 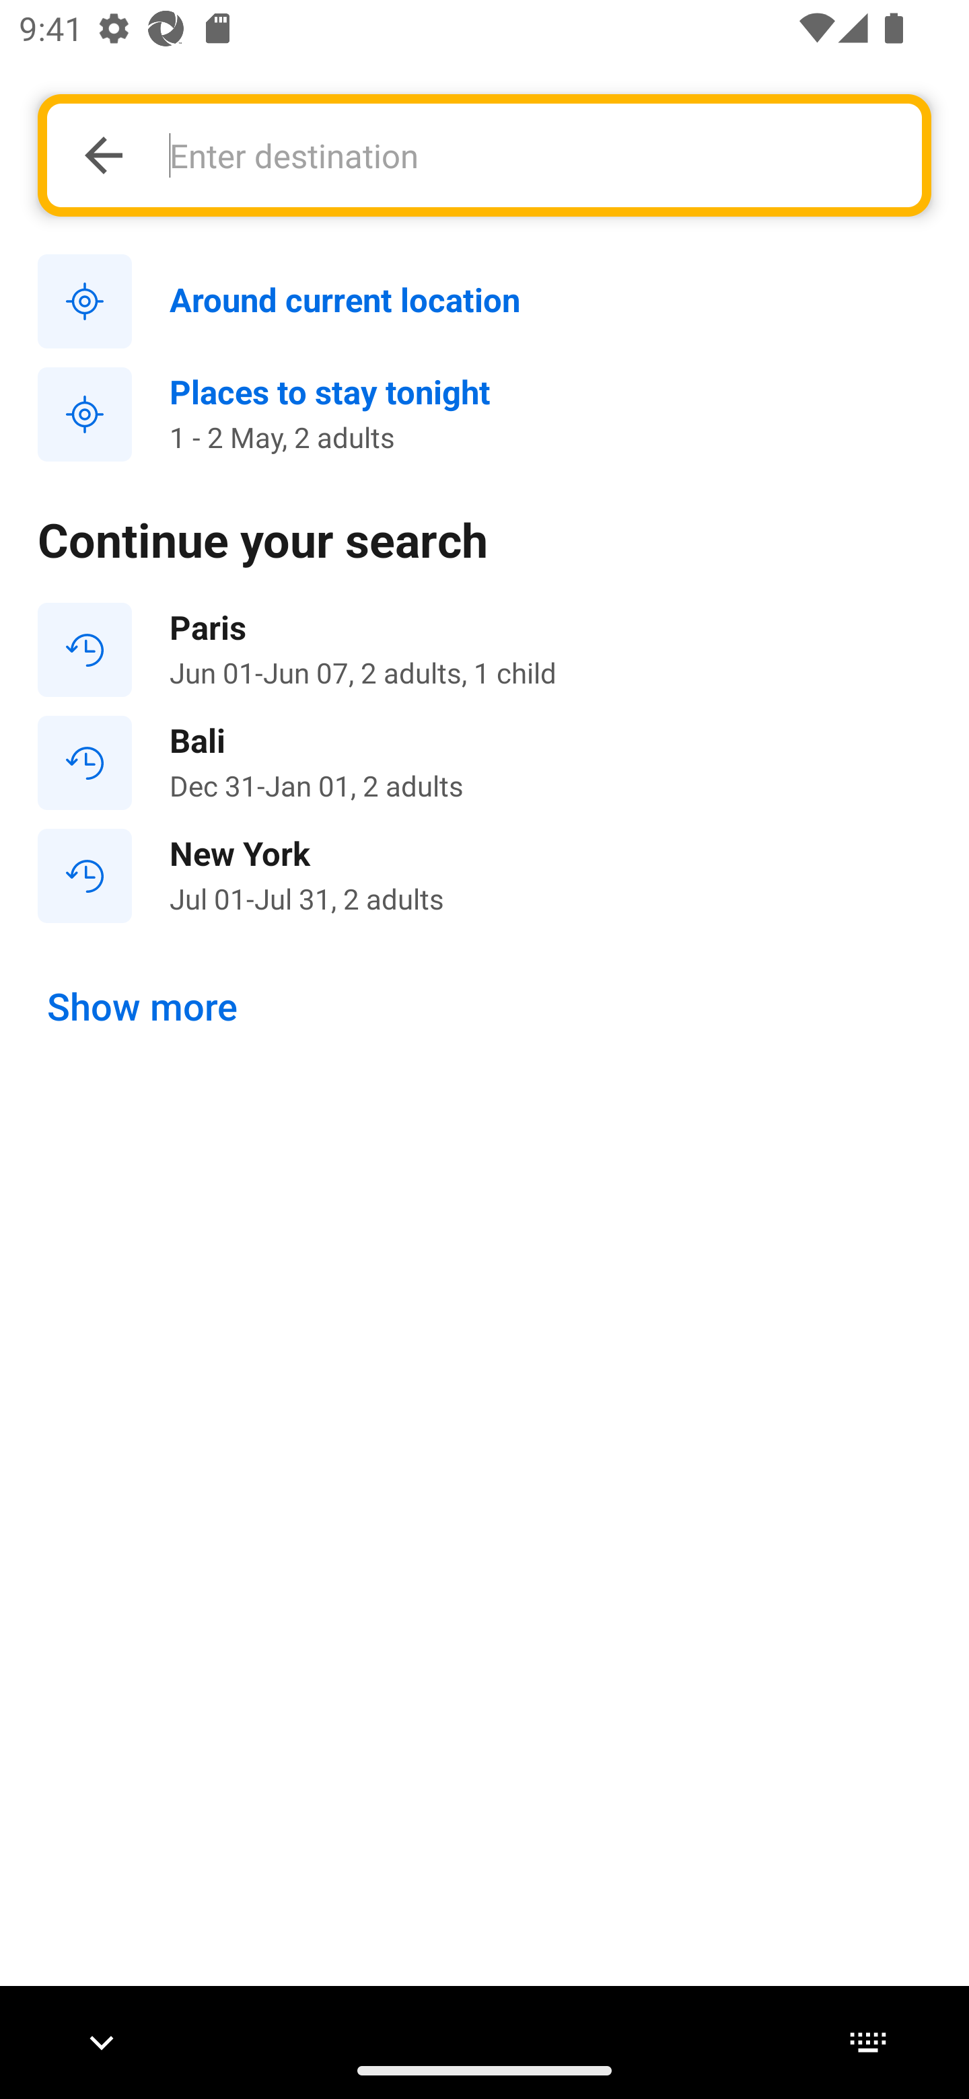 What do you see at coordinates (531, 155) in the screenshot?
I see `Enter destination` at bounding box center [531, 155].